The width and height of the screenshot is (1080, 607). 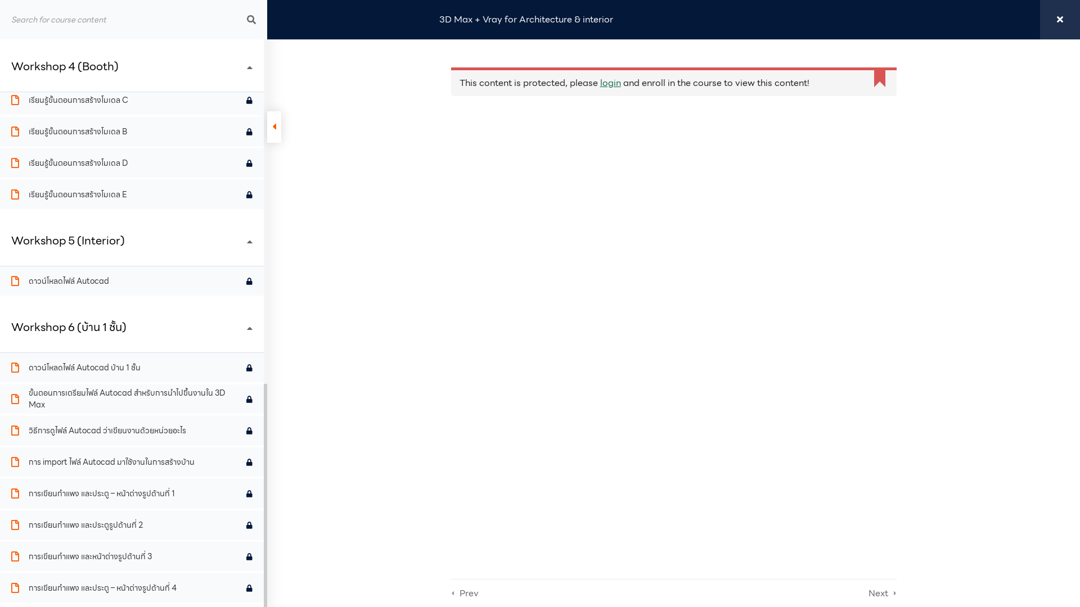 I want to click on Unread, so click(x=250, y=69).